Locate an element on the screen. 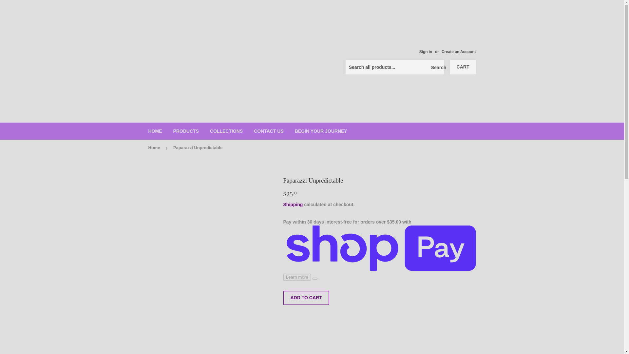 The image size is (629, 354). COLLECTIONS is located at coordinates (226, 131).